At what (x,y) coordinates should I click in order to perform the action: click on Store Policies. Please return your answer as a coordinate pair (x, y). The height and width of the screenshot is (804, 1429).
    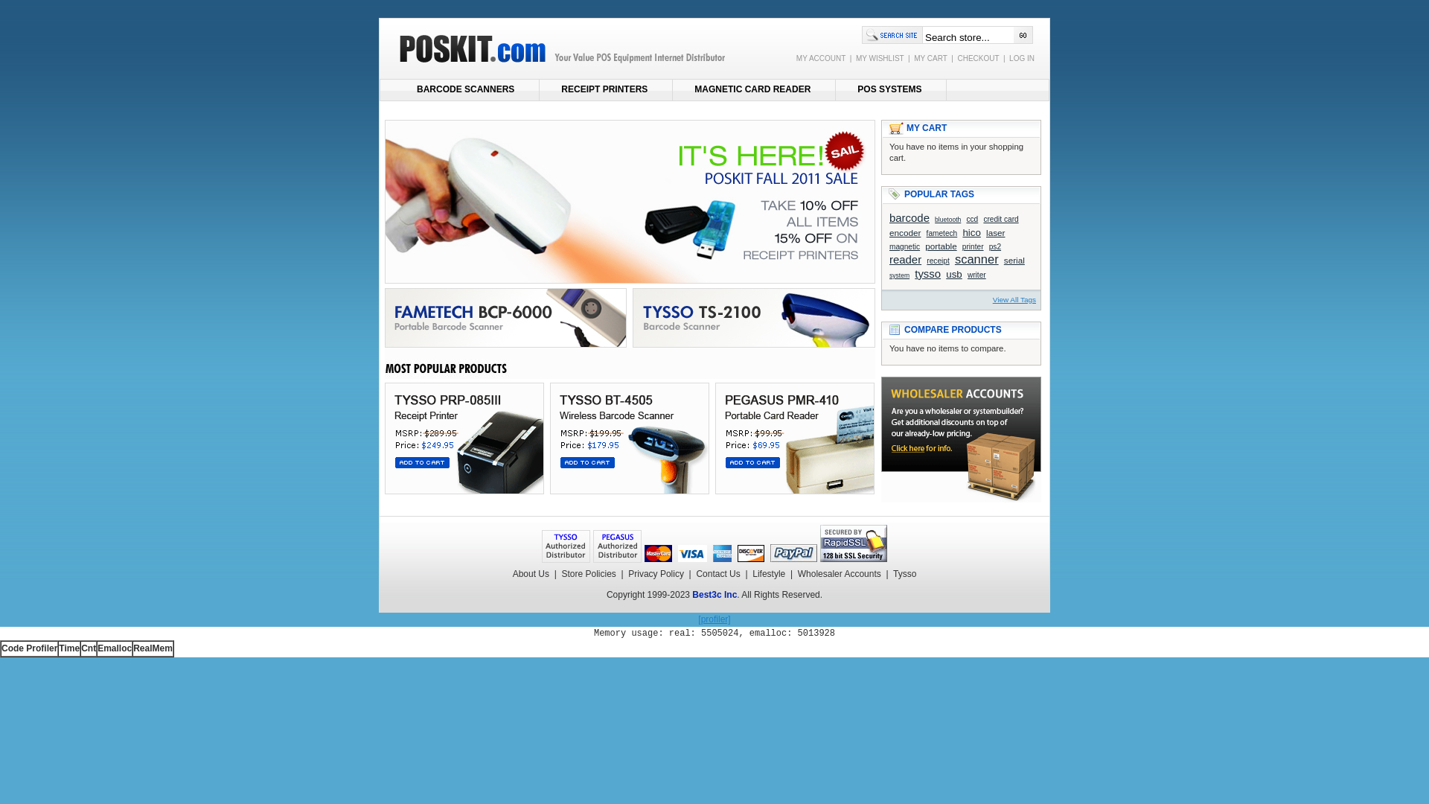
    Looking at the image, I should click on (588, 574).